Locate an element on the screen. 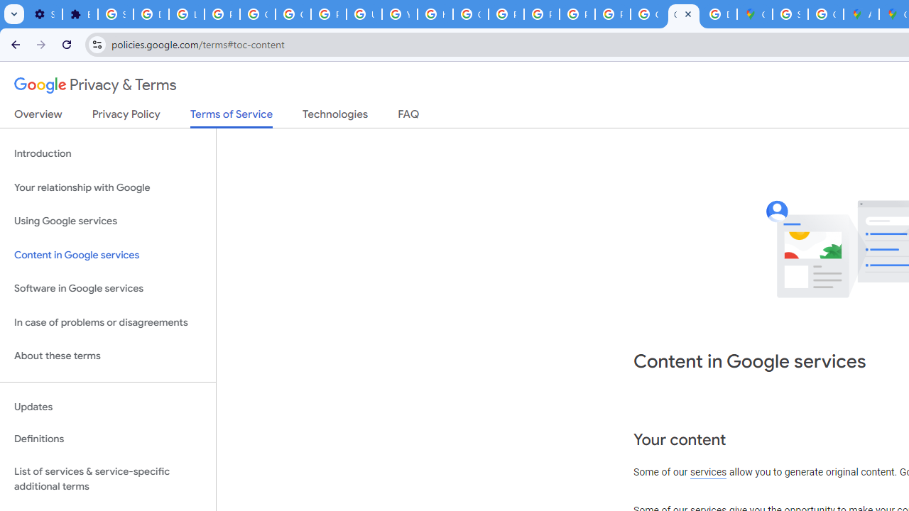 The width and height of the screenshot is (909, 511). Google Account Help is located at coordinates (293, 14).